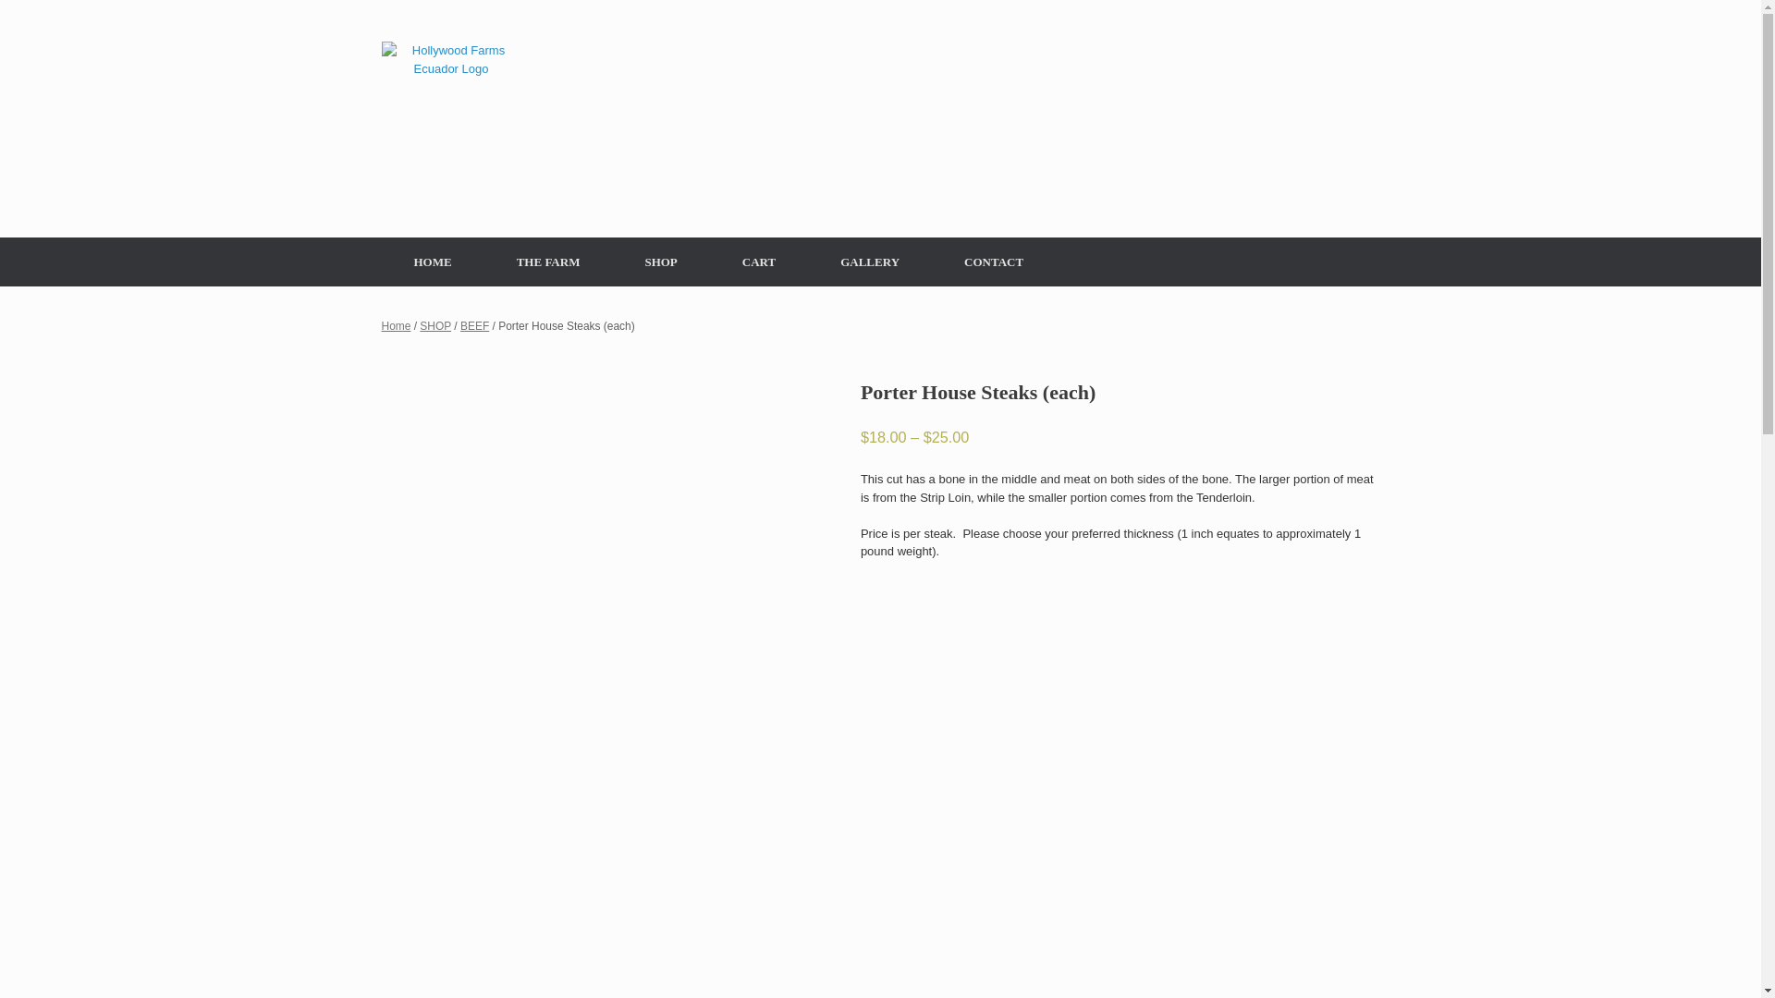 This screenshot has height=998, width=1775. What do you see at coordinates (869, 262) in the screenshot?
I see `GALLERY` at bounding box center [869, 262].